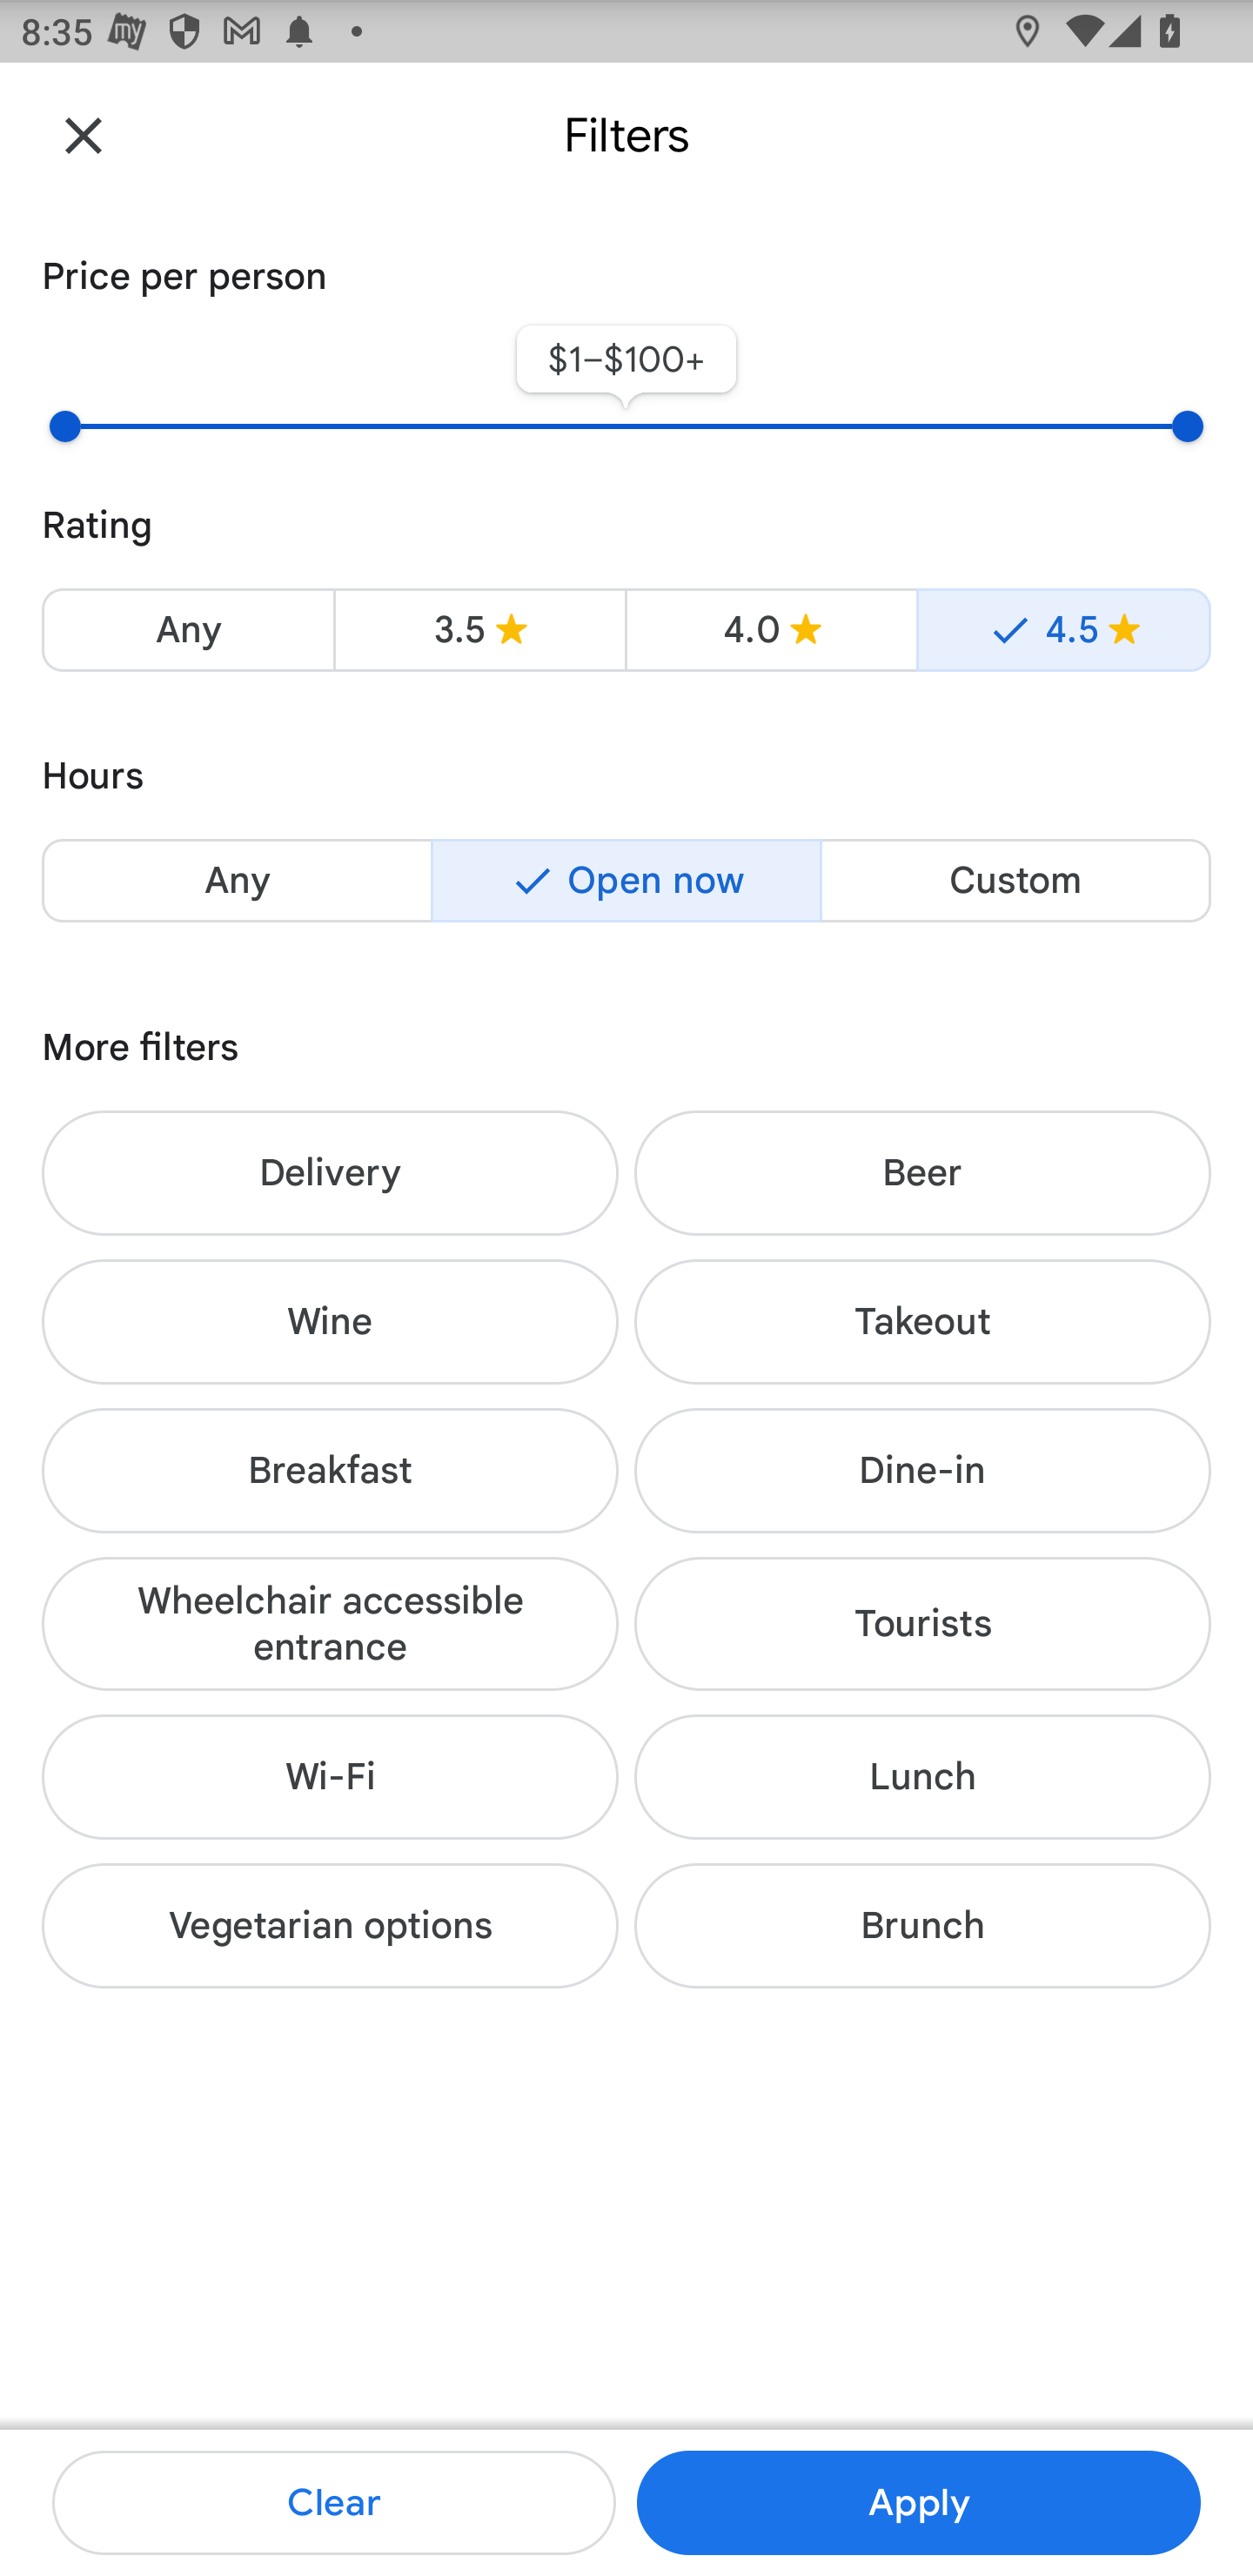  Describe the element at coordinates (330, 1622) in the screenshot. I see `Wheelchair accessible entrance` at that location.